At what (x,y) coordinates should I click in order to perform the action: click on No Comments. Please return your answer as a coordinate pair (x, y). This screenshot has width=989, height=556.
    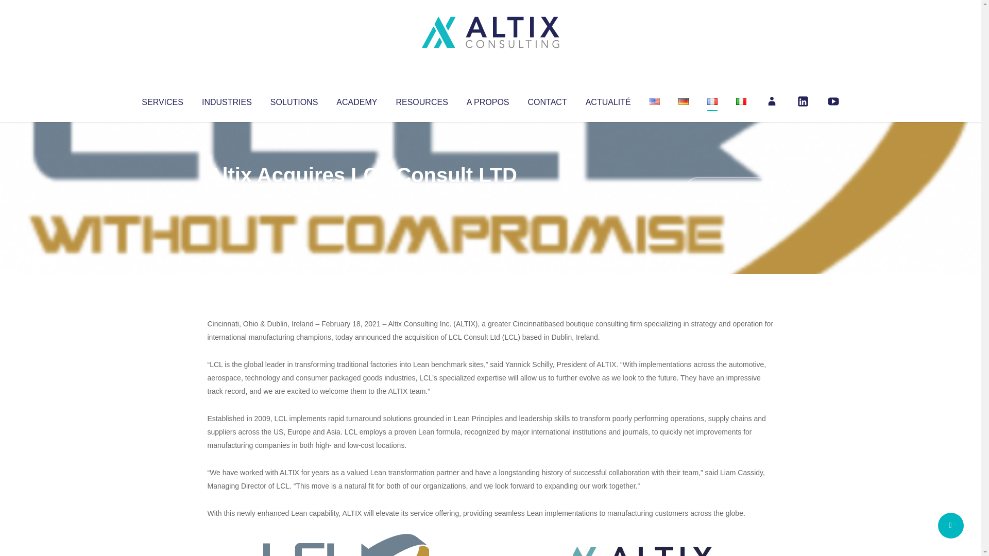
    Looking at the image, I should click on (729, 188).